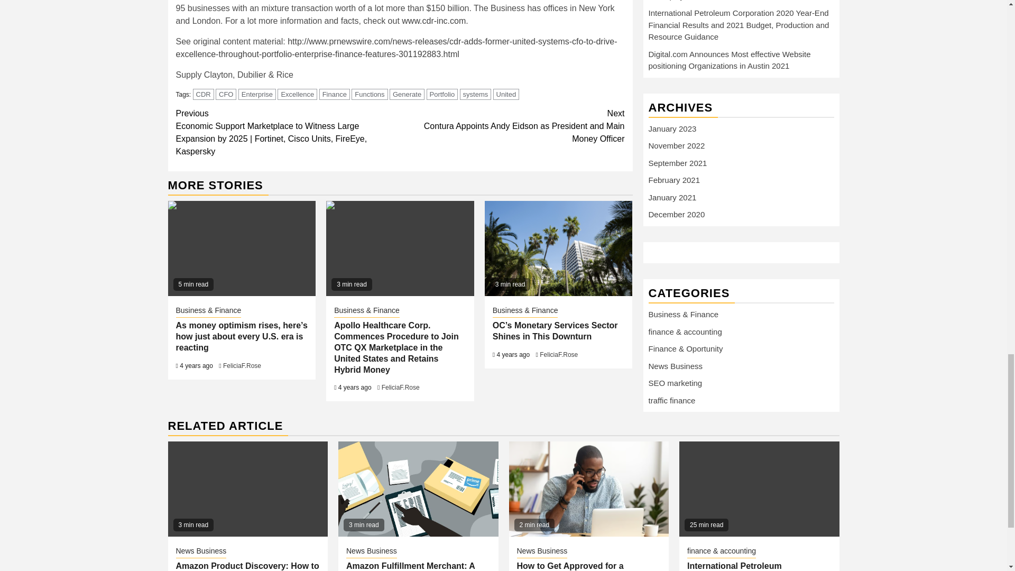 The height and width of the screenshot is (571, 1015). Describe the element at coordinates (297, 94) in the screenshot. I see `Excellence` at that location.